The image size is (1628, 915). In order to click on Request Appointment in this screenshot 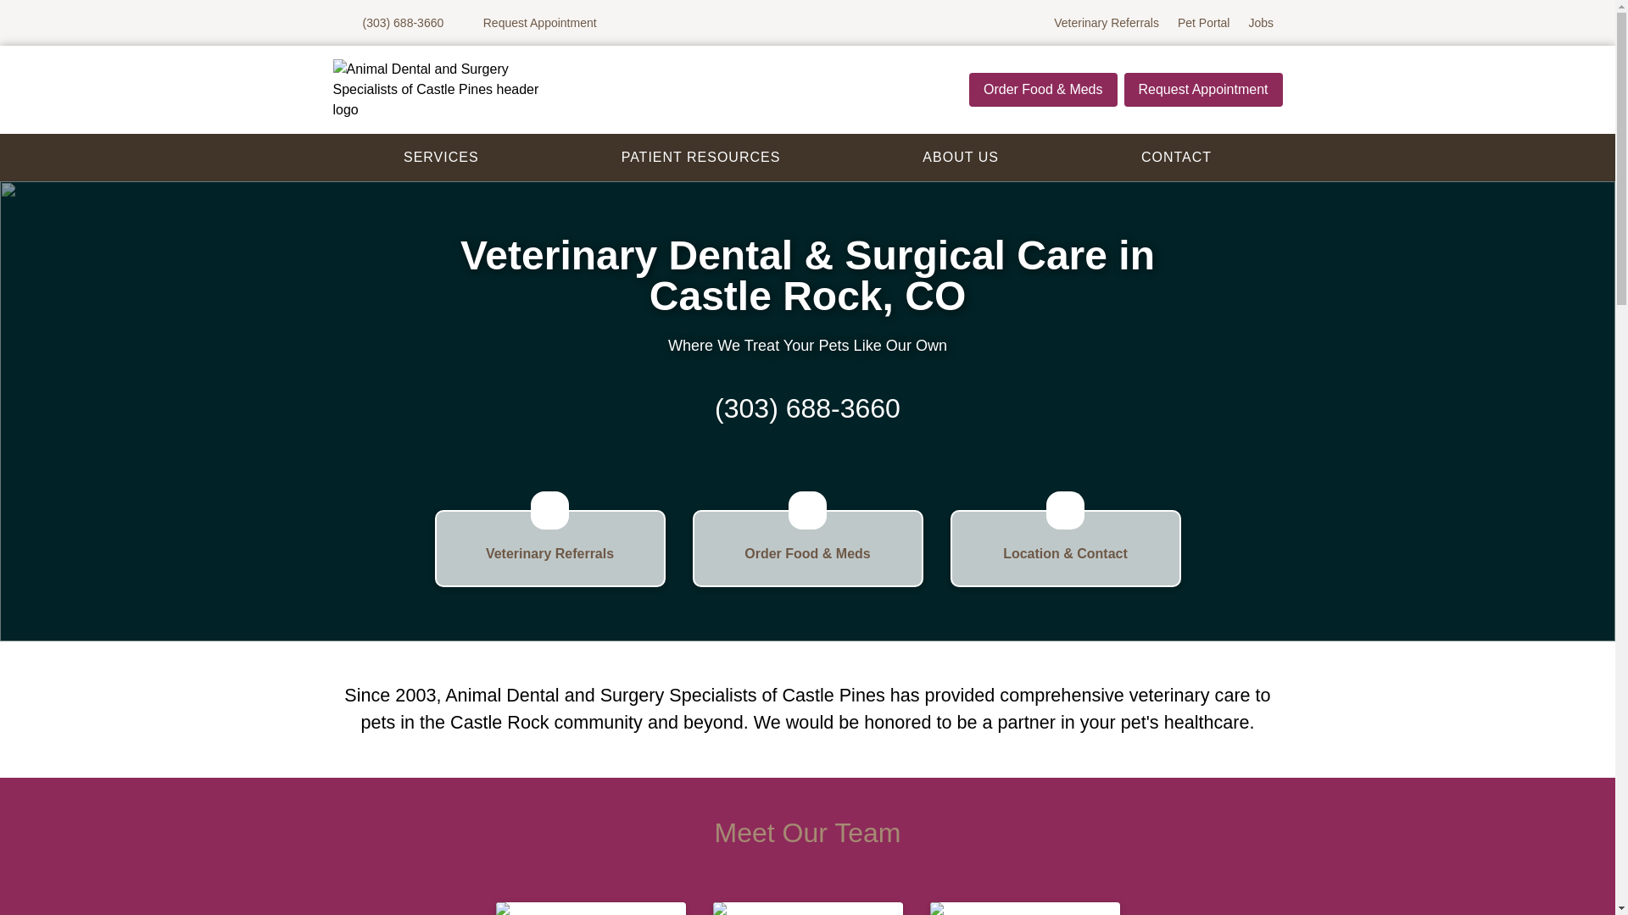, I will do `click(700, 158)`.